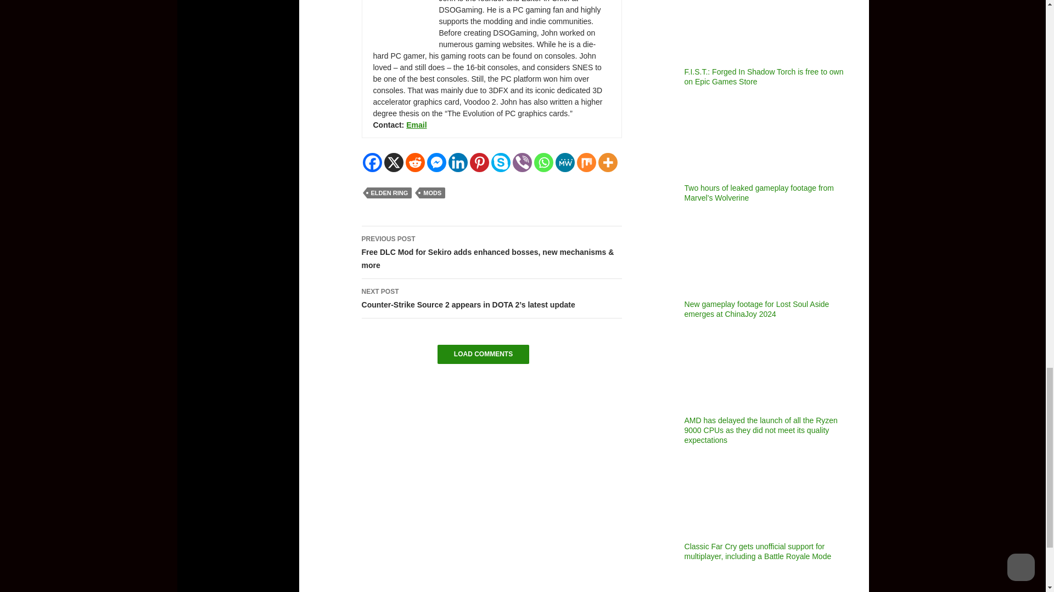 This screenshot has width=1054, height=592. I want to click on Facebook, so click(372, 162).